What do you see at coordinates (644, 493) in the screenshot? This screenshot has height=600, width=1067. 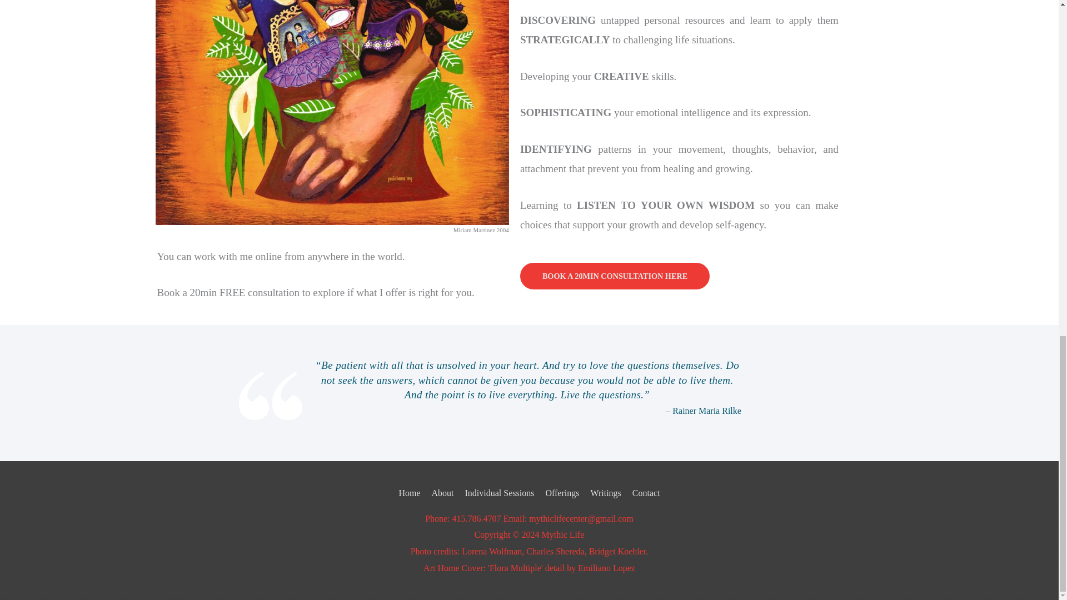 I see `Contact` at bounding box center [644, 493].